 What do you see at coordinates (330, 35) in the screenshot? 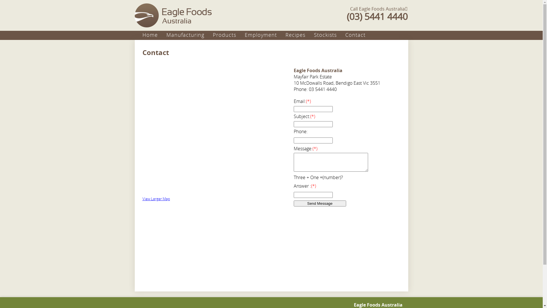
I see `Stockists` at bounding box center [330, 35].